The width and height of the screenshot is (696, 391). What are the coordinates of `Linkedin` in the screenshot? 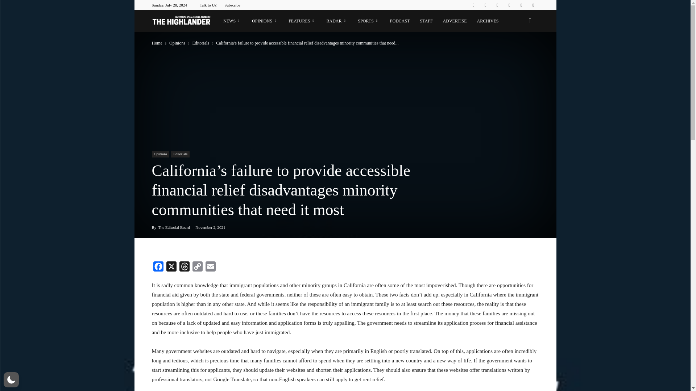 It's located at (497, 5).